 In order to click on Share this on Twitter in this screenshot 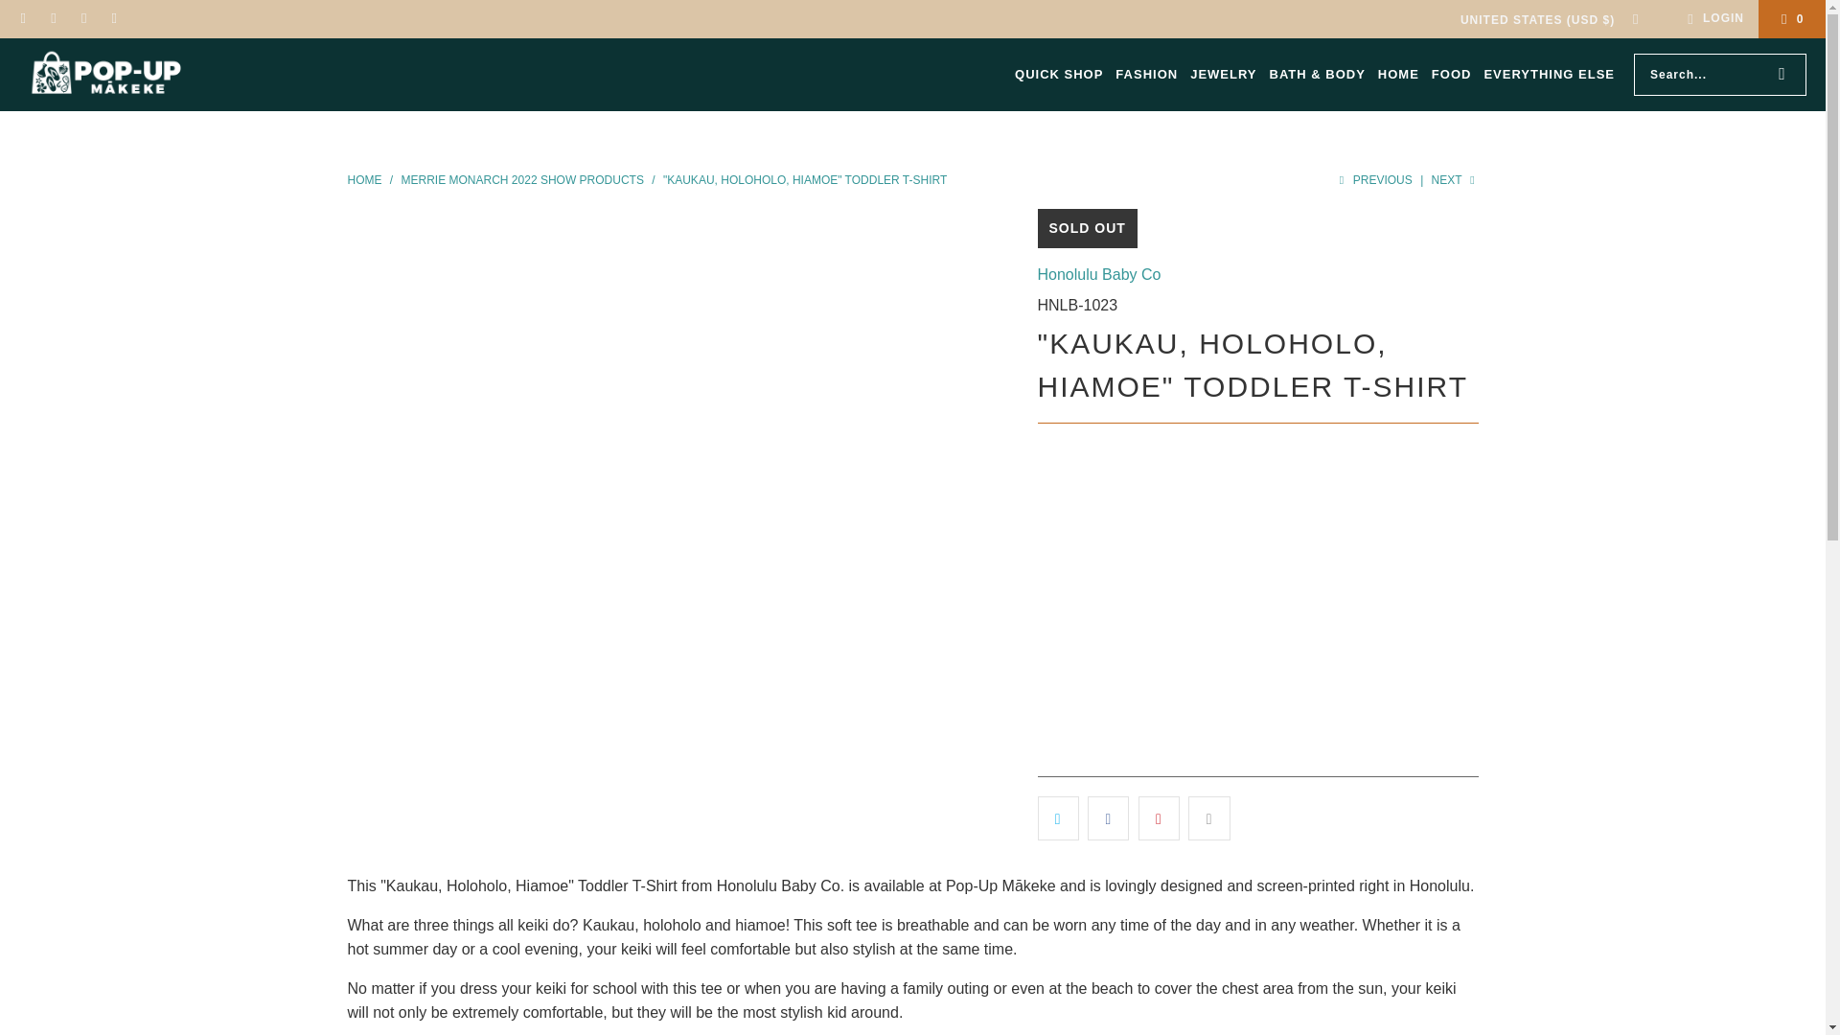, I will do `click(1058, 817)`.